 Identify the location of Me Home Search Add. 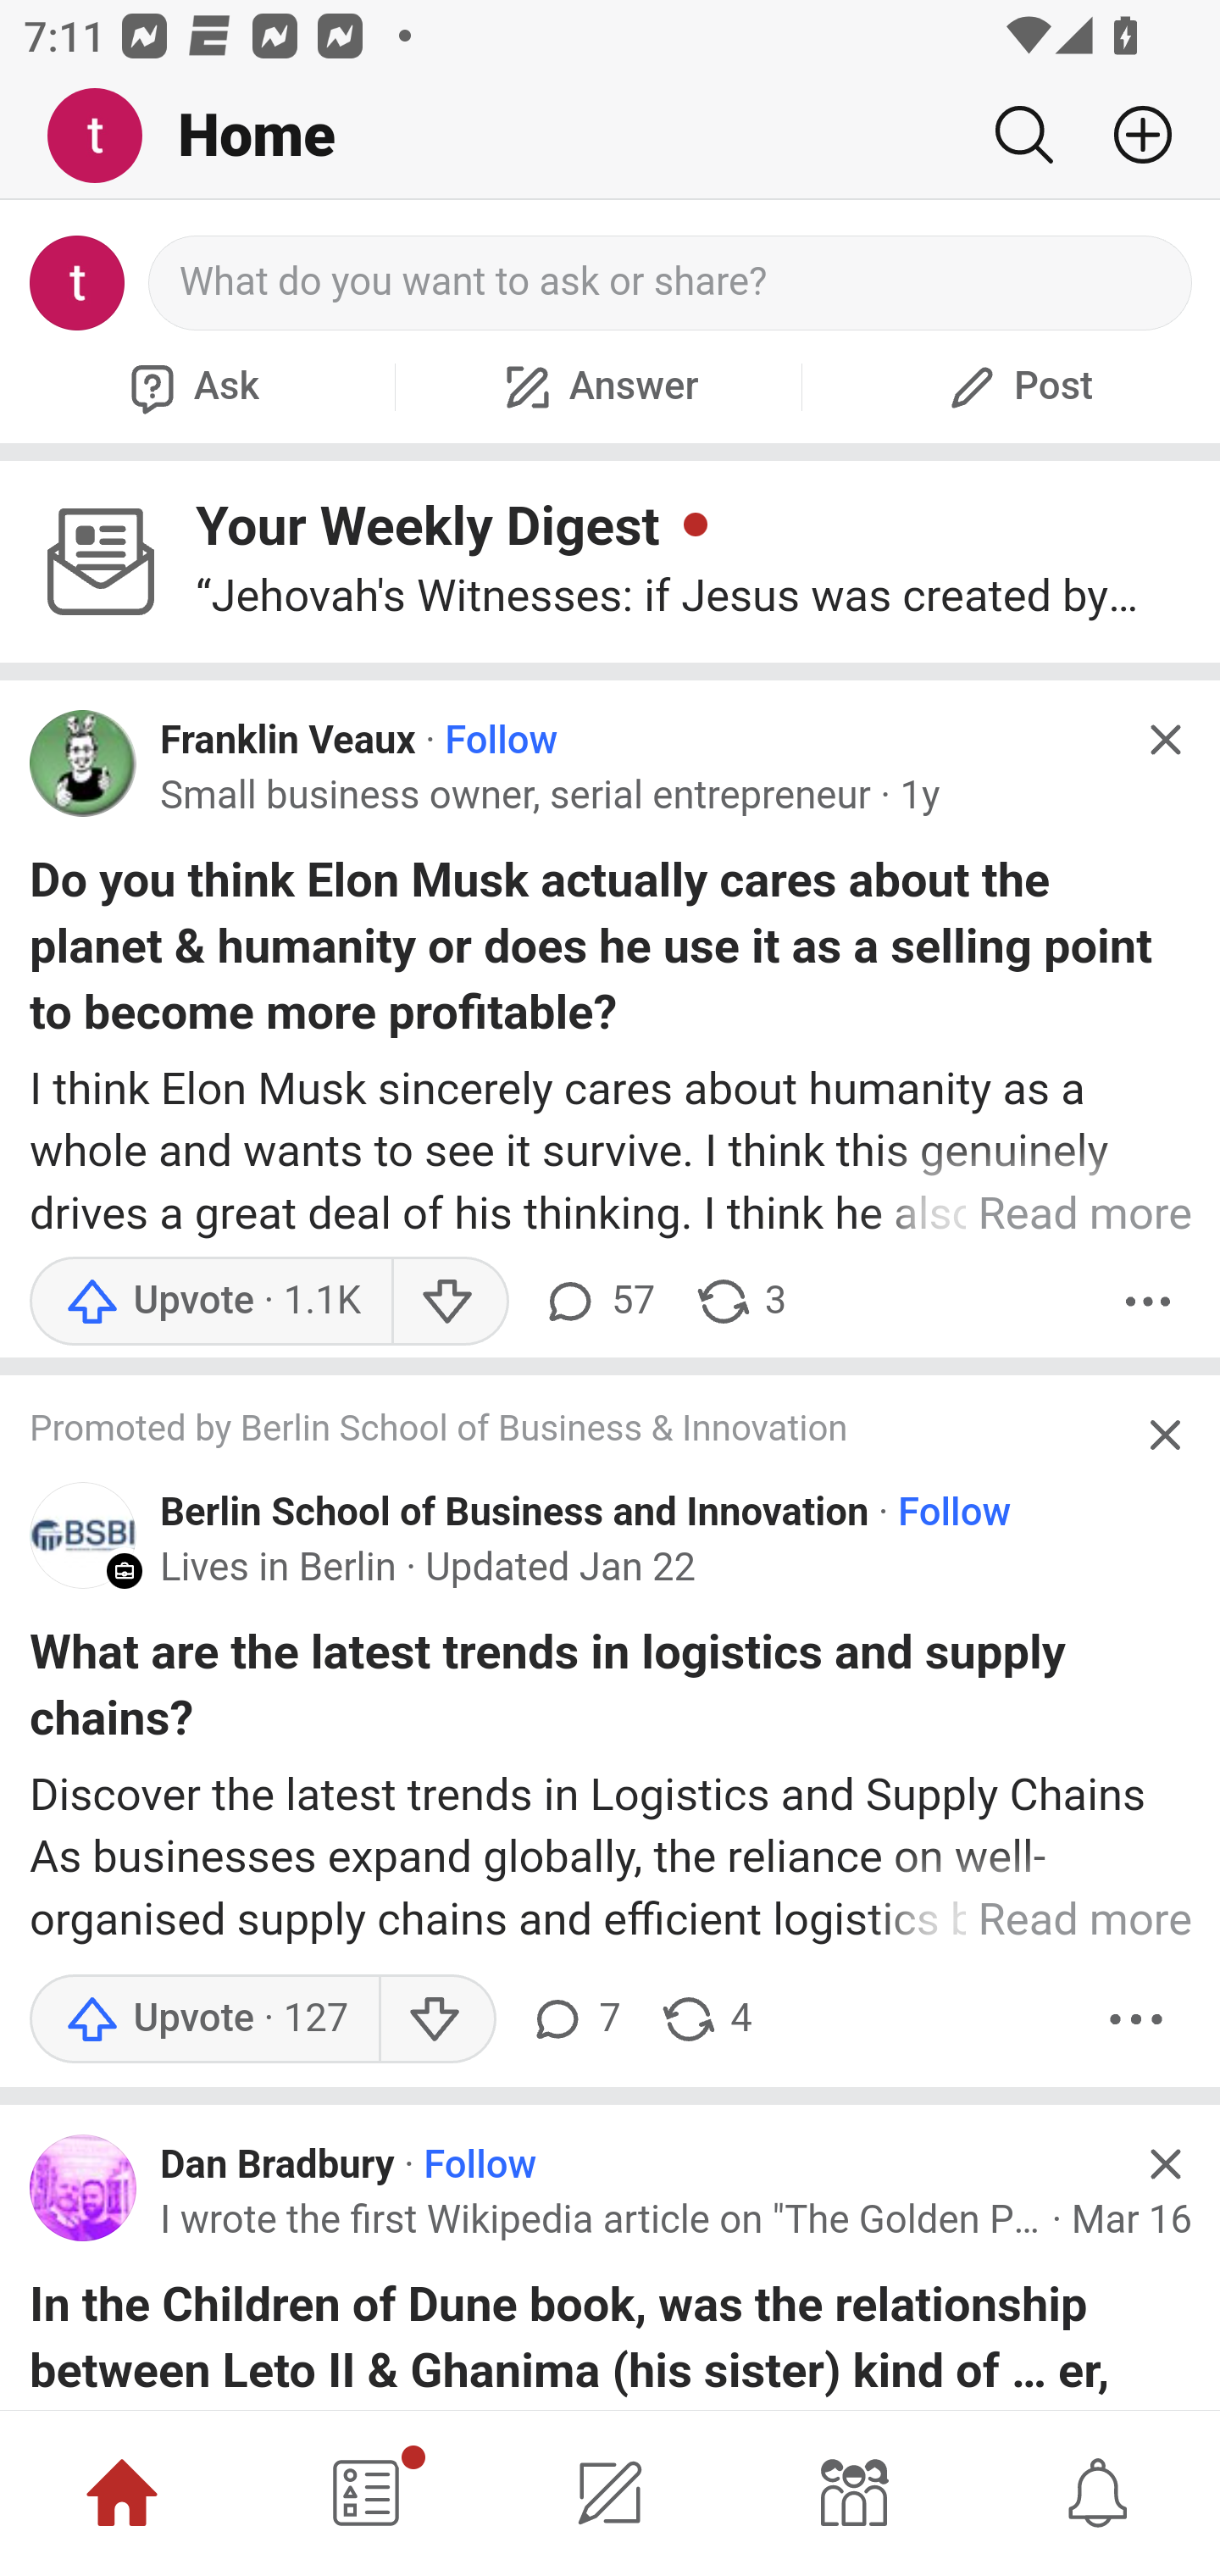
(610, 136).